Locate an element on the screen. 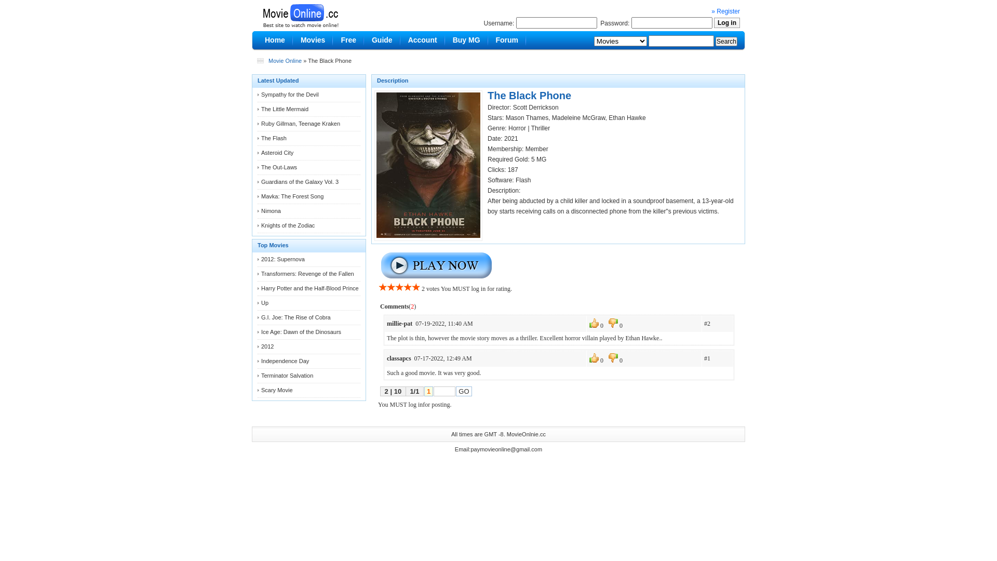  Sympathy for the Devil is located at coordinates (290, 95).